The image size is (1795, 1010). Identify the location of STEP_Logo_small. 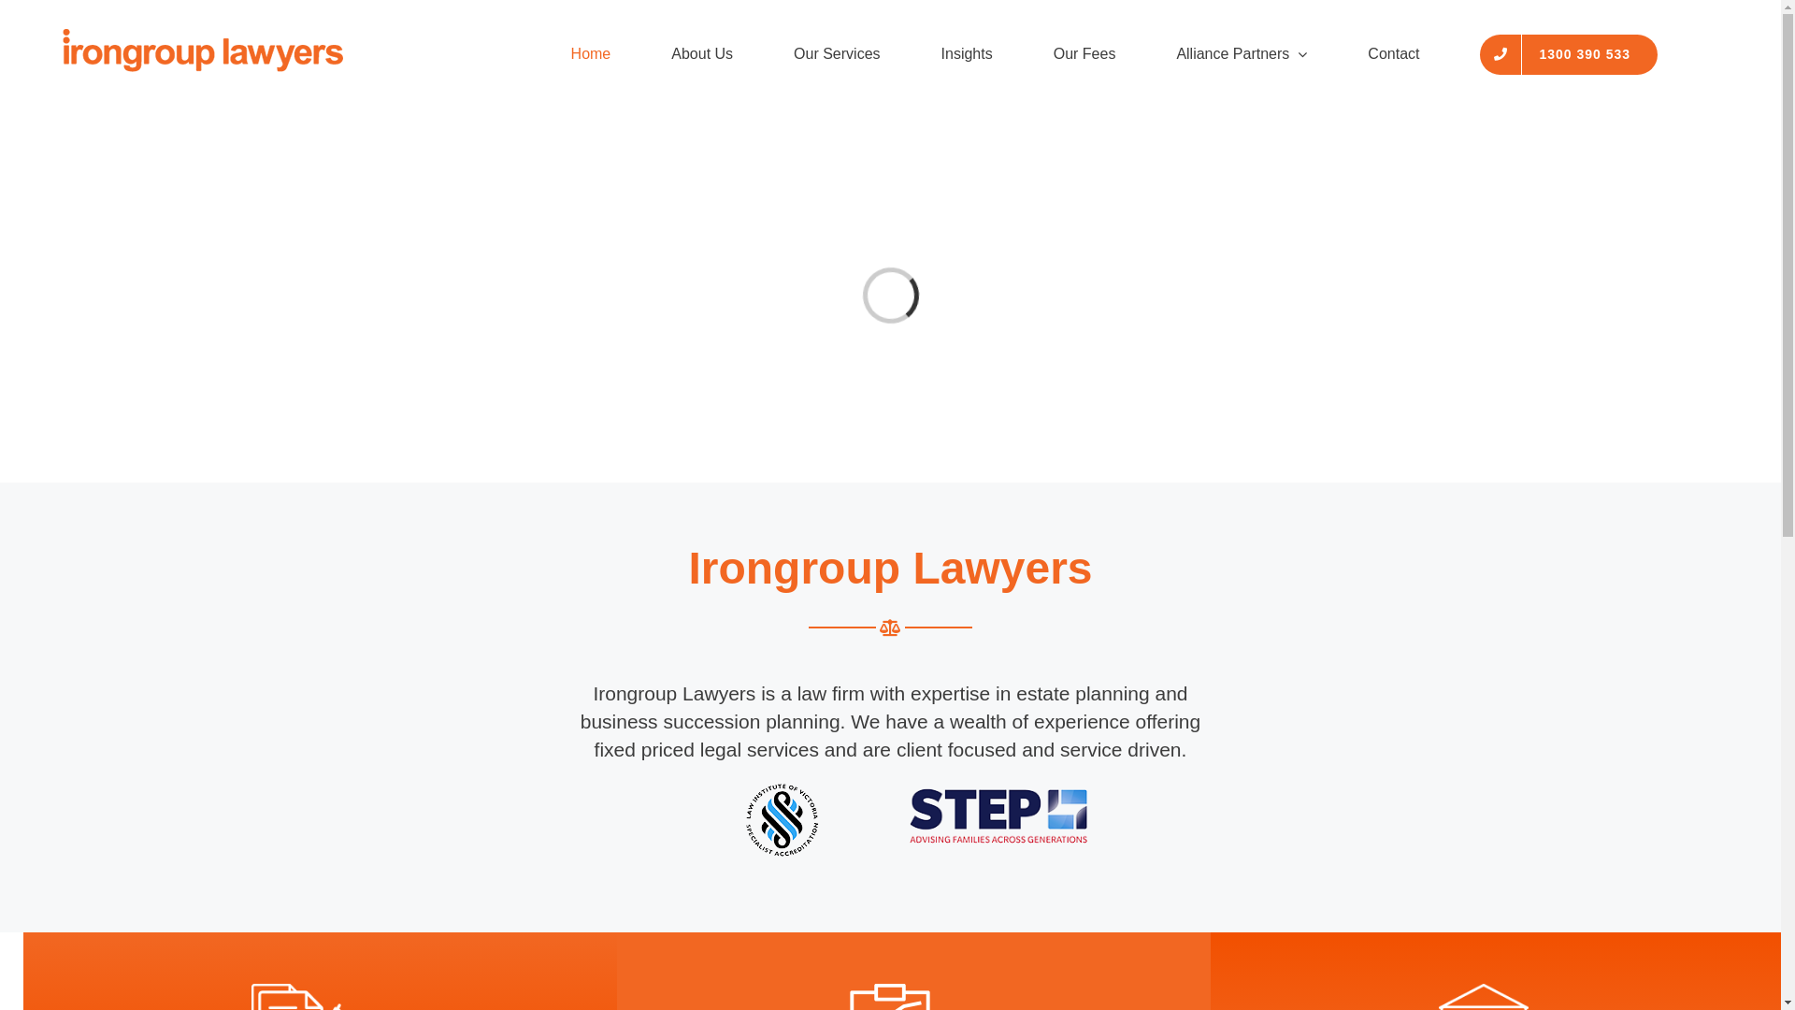
(998, 815).